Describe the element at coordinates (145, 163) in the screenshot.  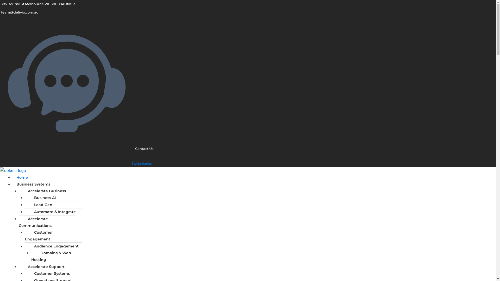
I see `Linkedin` at that location.